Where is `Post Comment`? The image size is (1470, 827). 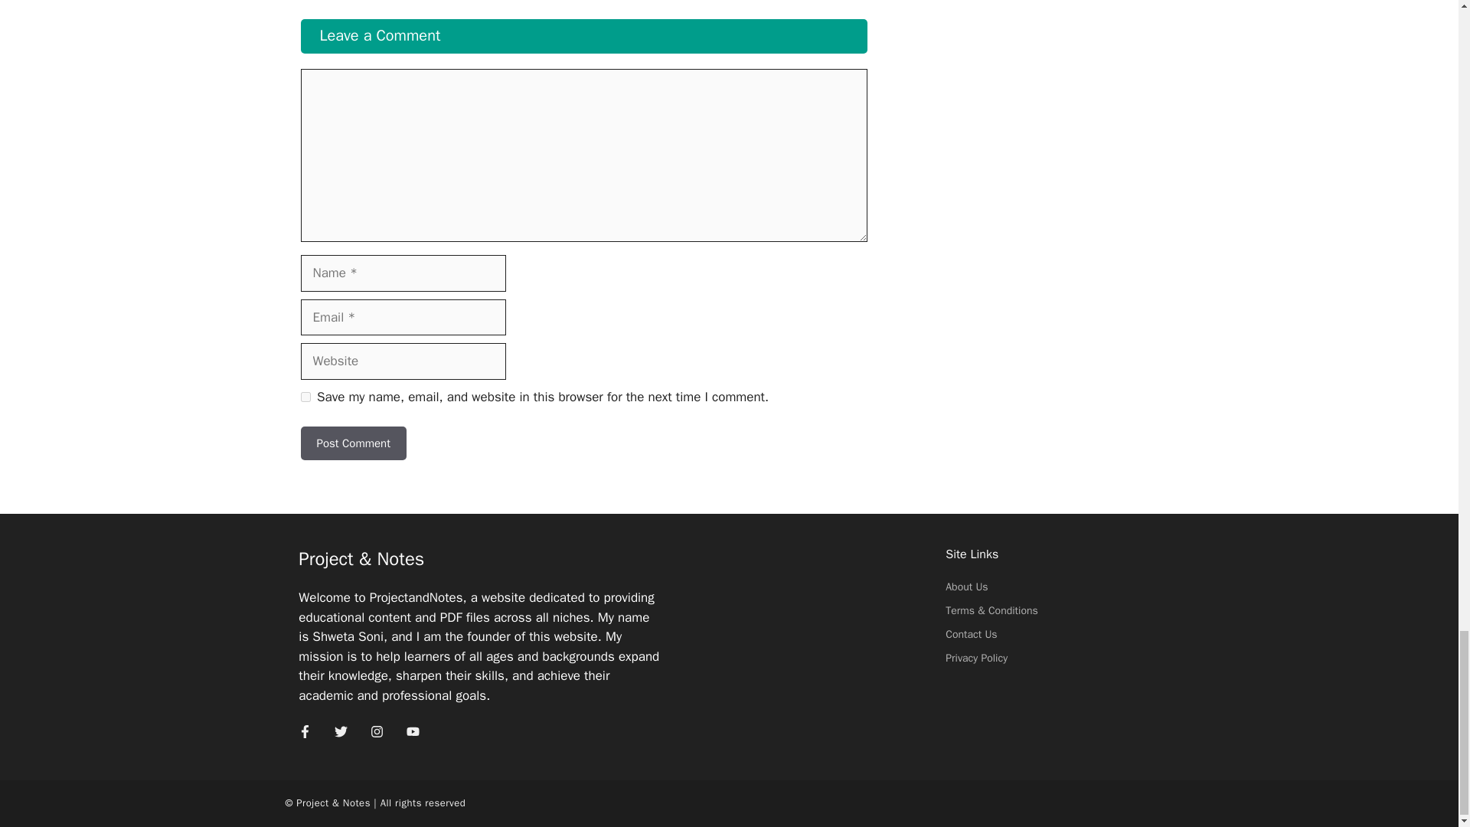
Post Comment is located at coordinates (352, 443).